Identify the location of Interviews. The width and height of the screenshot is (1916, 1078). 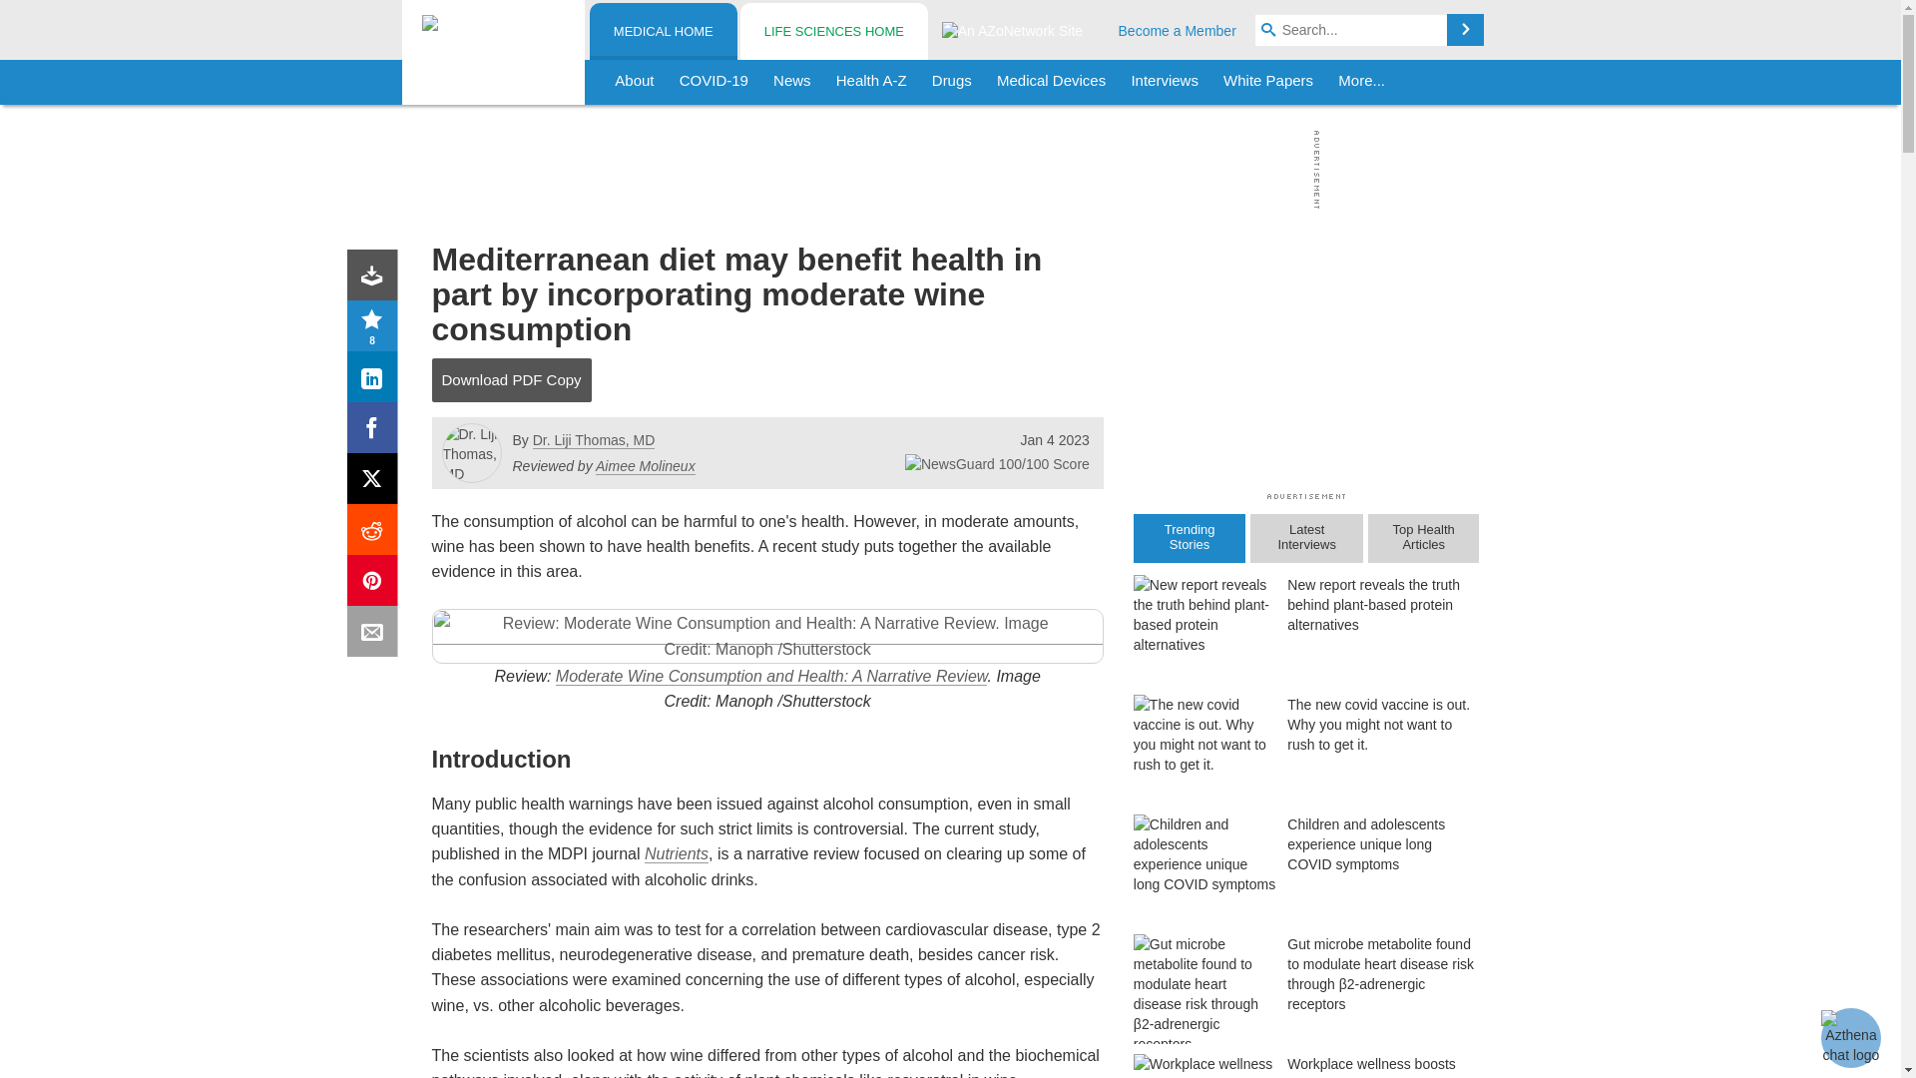
(1165, 82).